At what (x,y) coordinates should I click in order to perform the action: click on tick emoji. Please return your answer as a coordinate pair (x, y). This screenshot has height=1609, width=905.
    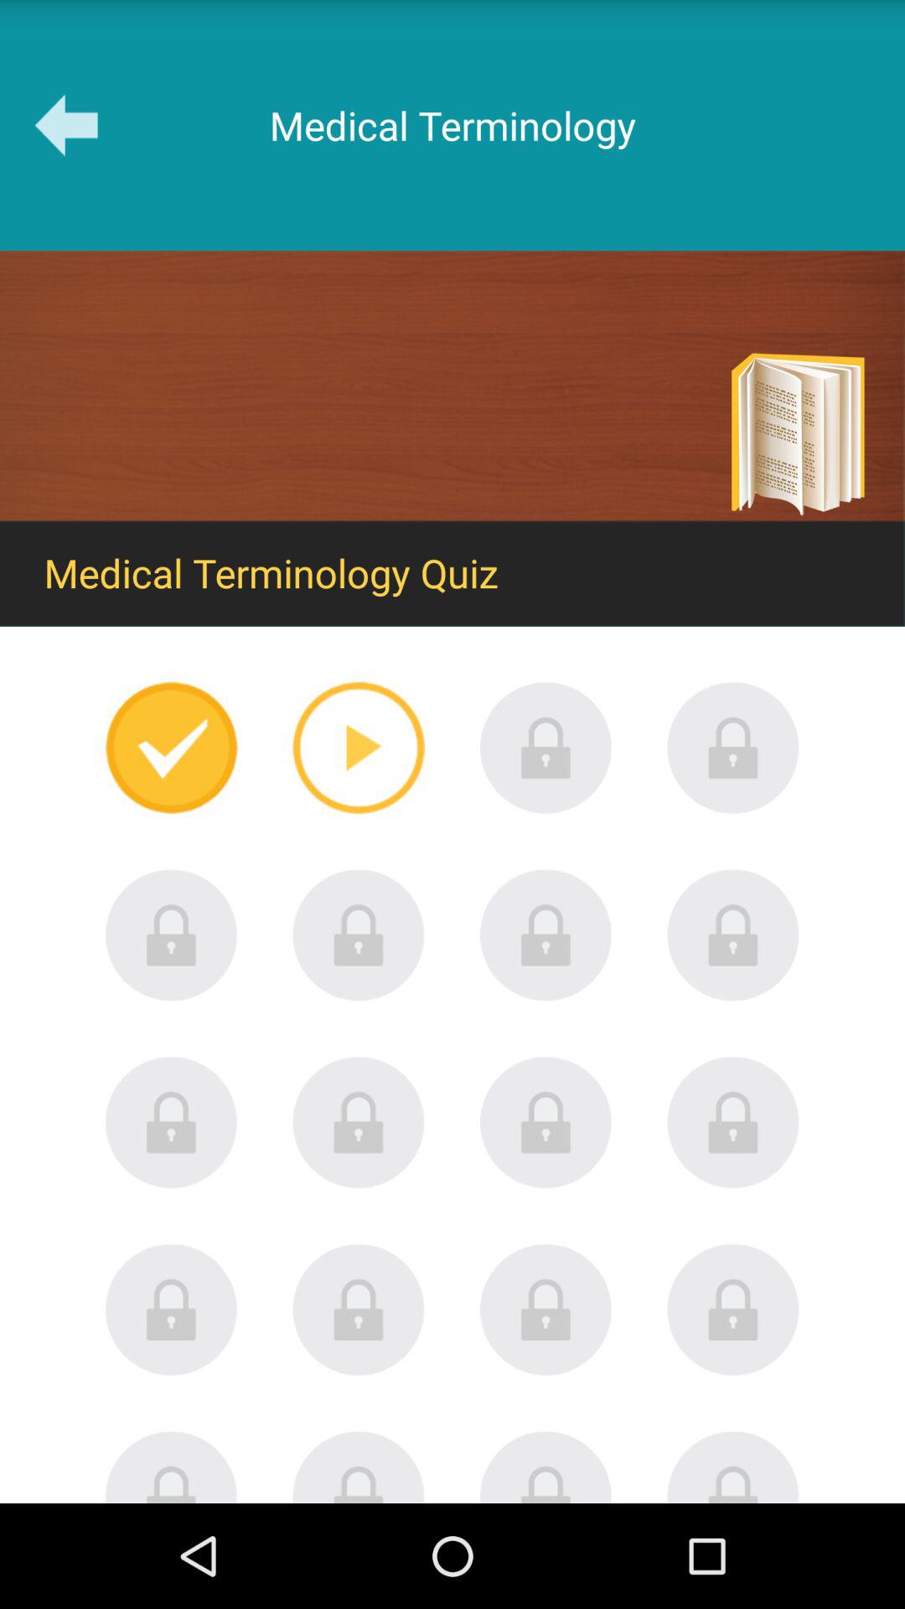
    Looking at the image, I should click on (171, 748).